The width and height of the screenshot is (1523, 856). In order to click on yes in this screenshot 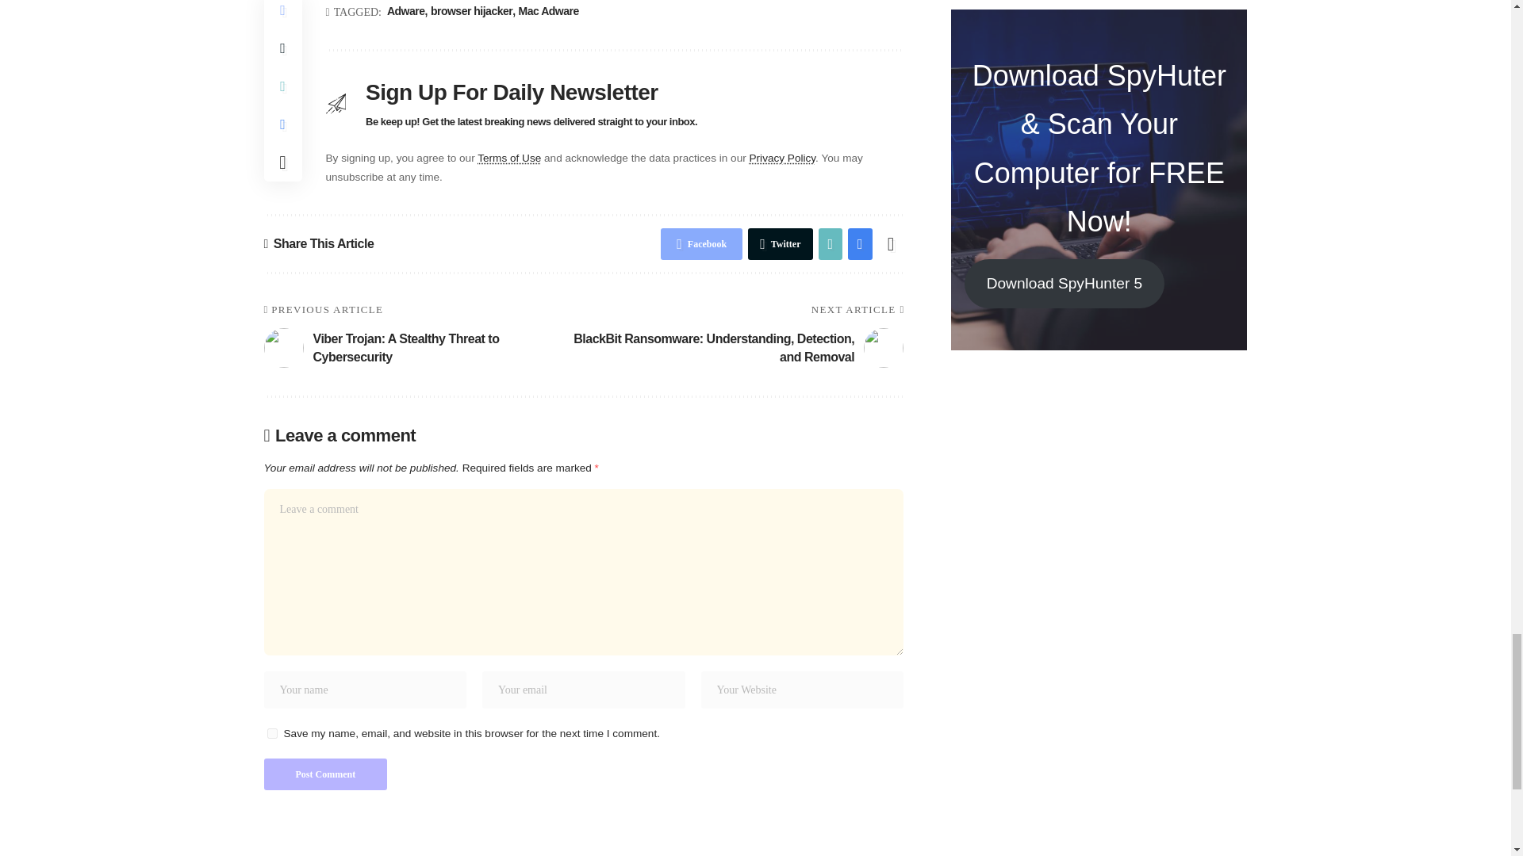, I will do `click(271, 734)`.